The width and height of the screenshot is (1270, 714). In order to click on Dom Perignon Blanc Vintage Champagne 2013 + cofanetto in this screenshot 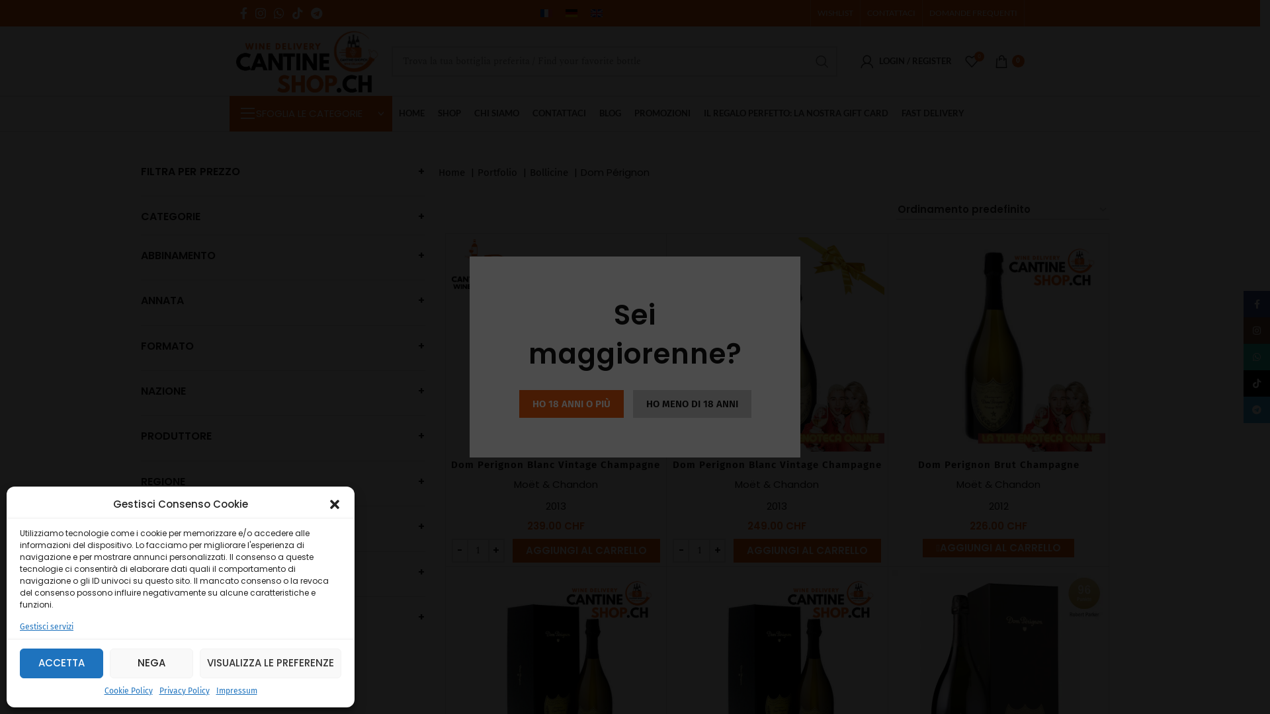, I will do `click(777, 472)`.